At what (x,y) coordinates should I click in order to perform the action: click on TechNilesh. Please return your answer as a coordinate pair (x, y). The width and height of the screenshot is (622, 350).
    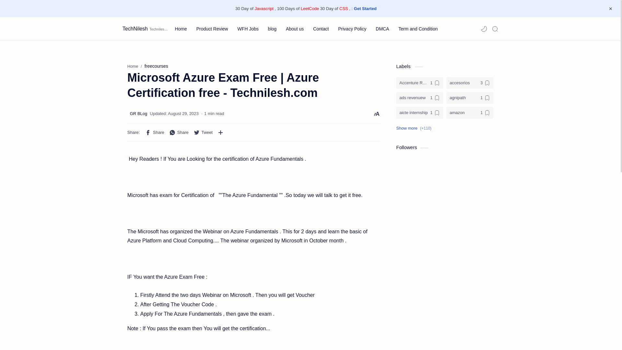
    Looking at the image, I should click on (135, 29).